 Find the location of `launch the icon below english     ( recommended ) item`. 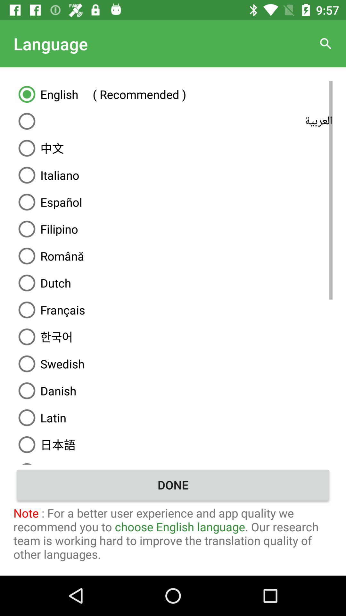

launch the icon below english     ( recommended ) item is located at coordinates (173, 121).